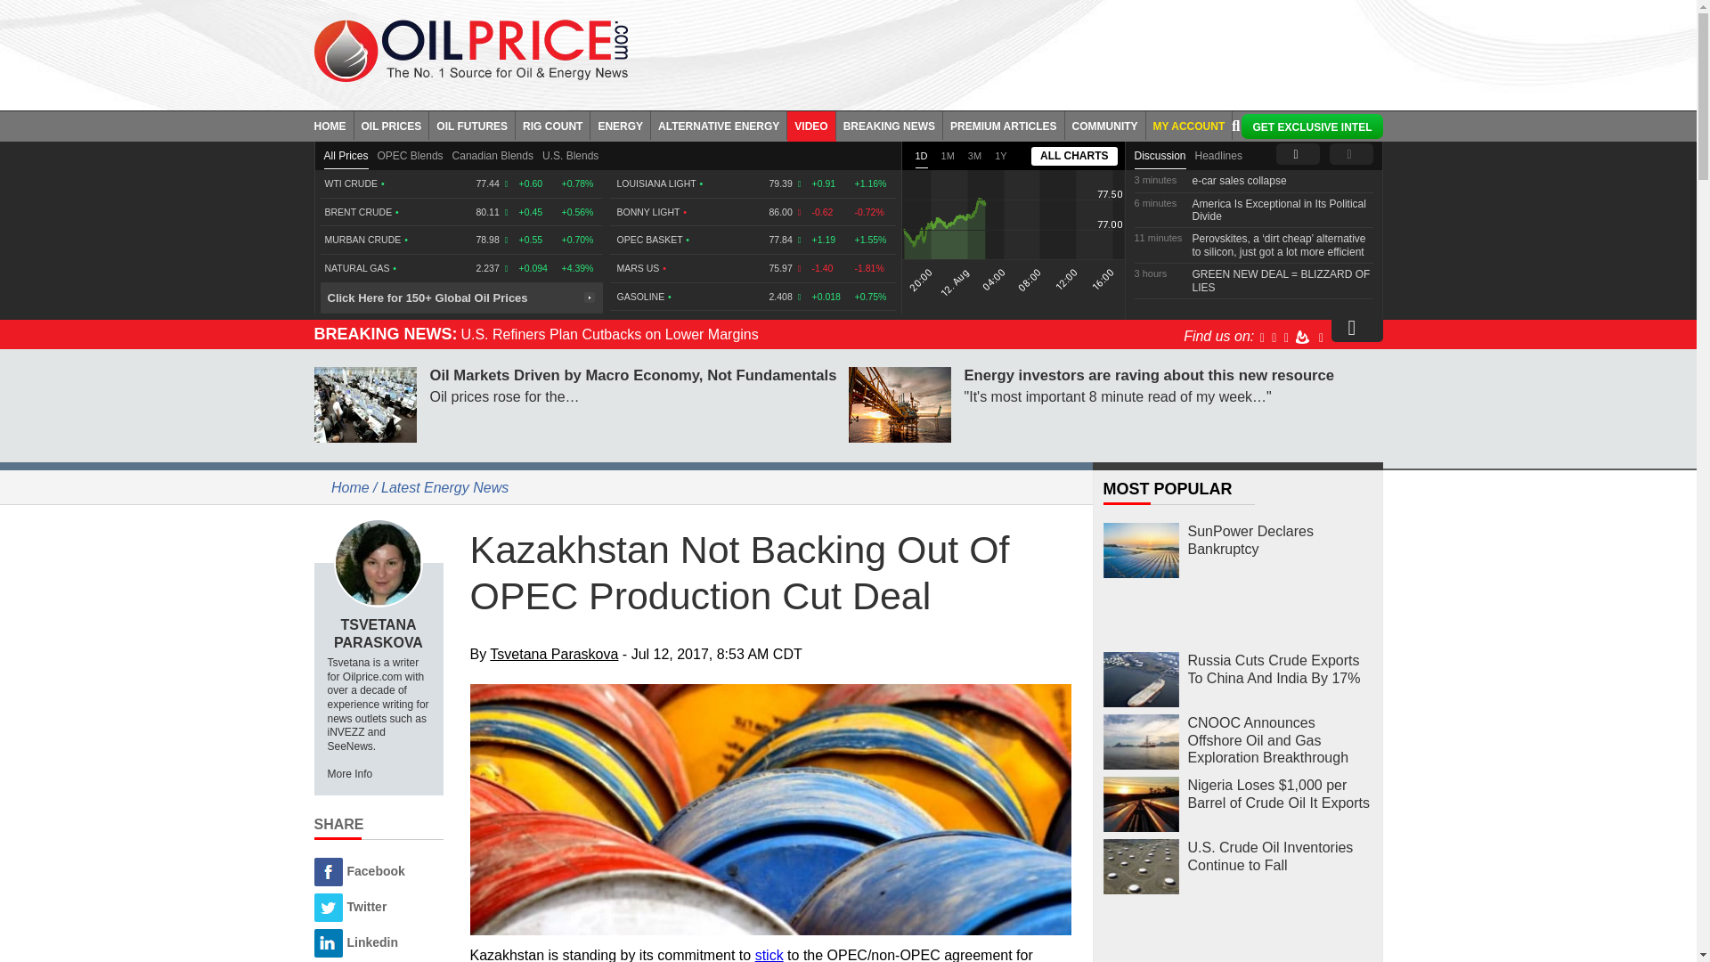  I want to click on Oil prices - Oilprice.com, so click(470, 50).